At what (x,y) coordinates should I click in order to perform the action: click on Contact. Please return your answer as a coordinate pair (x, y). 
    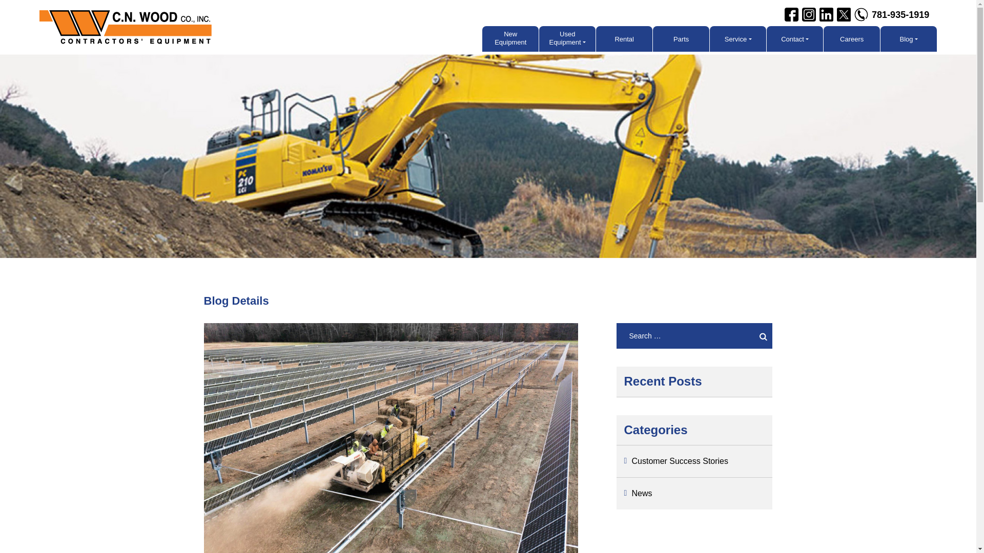
    Looking at the image, I should click on (794, 39).